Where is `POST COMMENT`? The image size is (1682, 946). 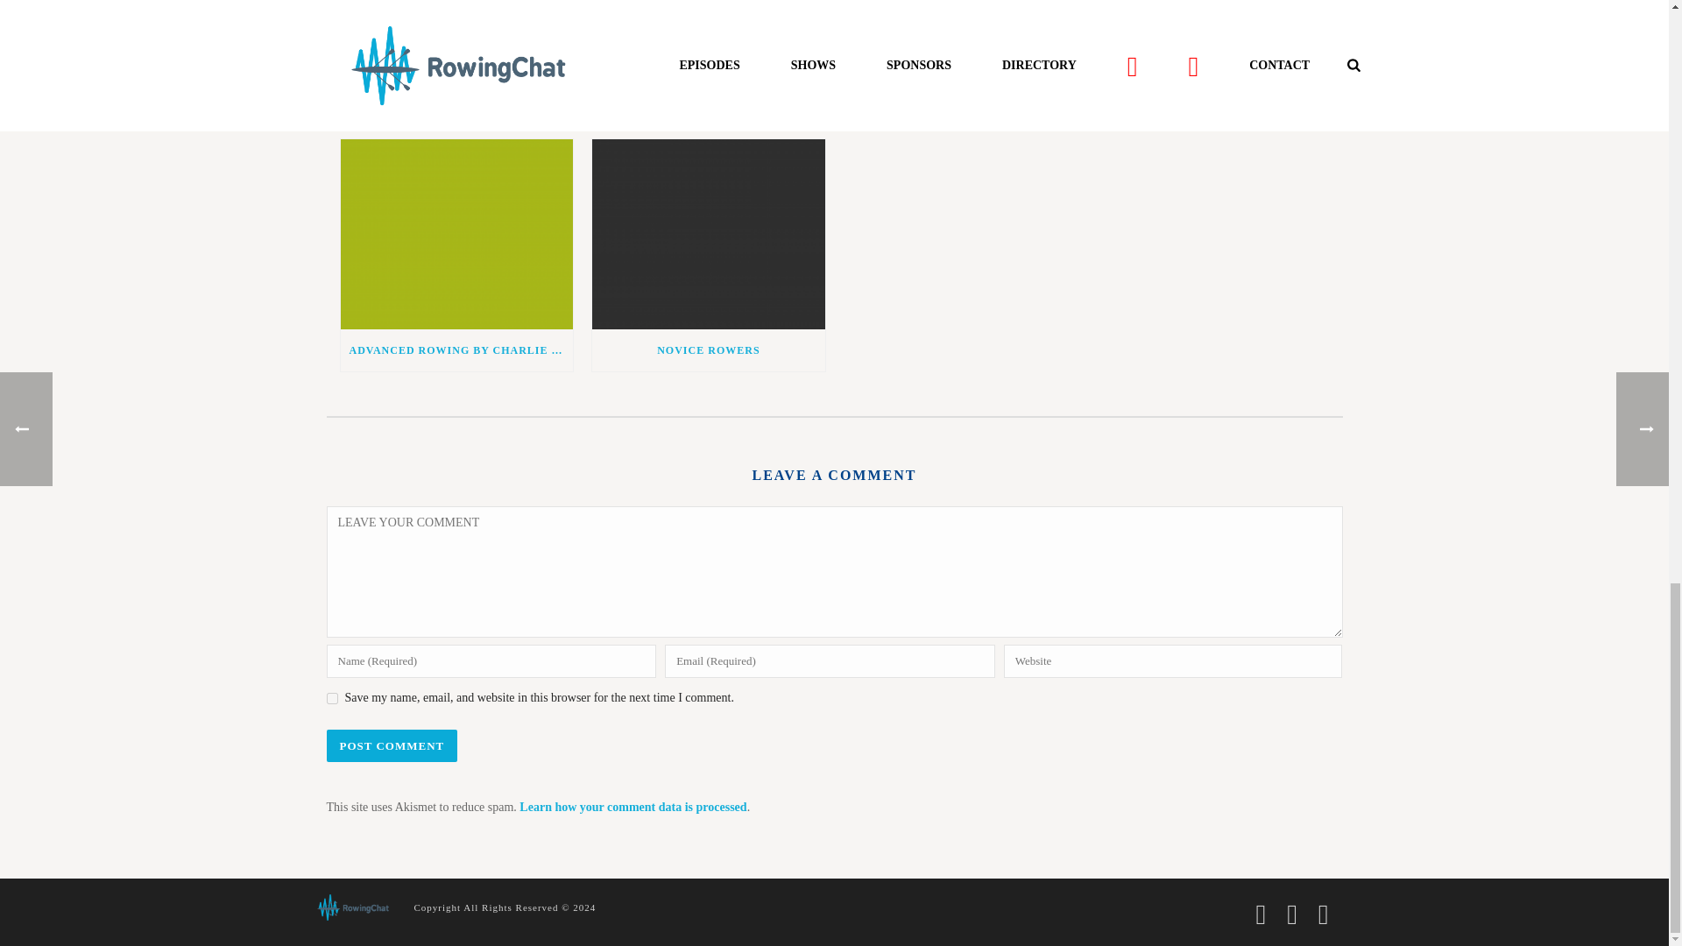
POST COMMENT is located at coordinates (392, 745).